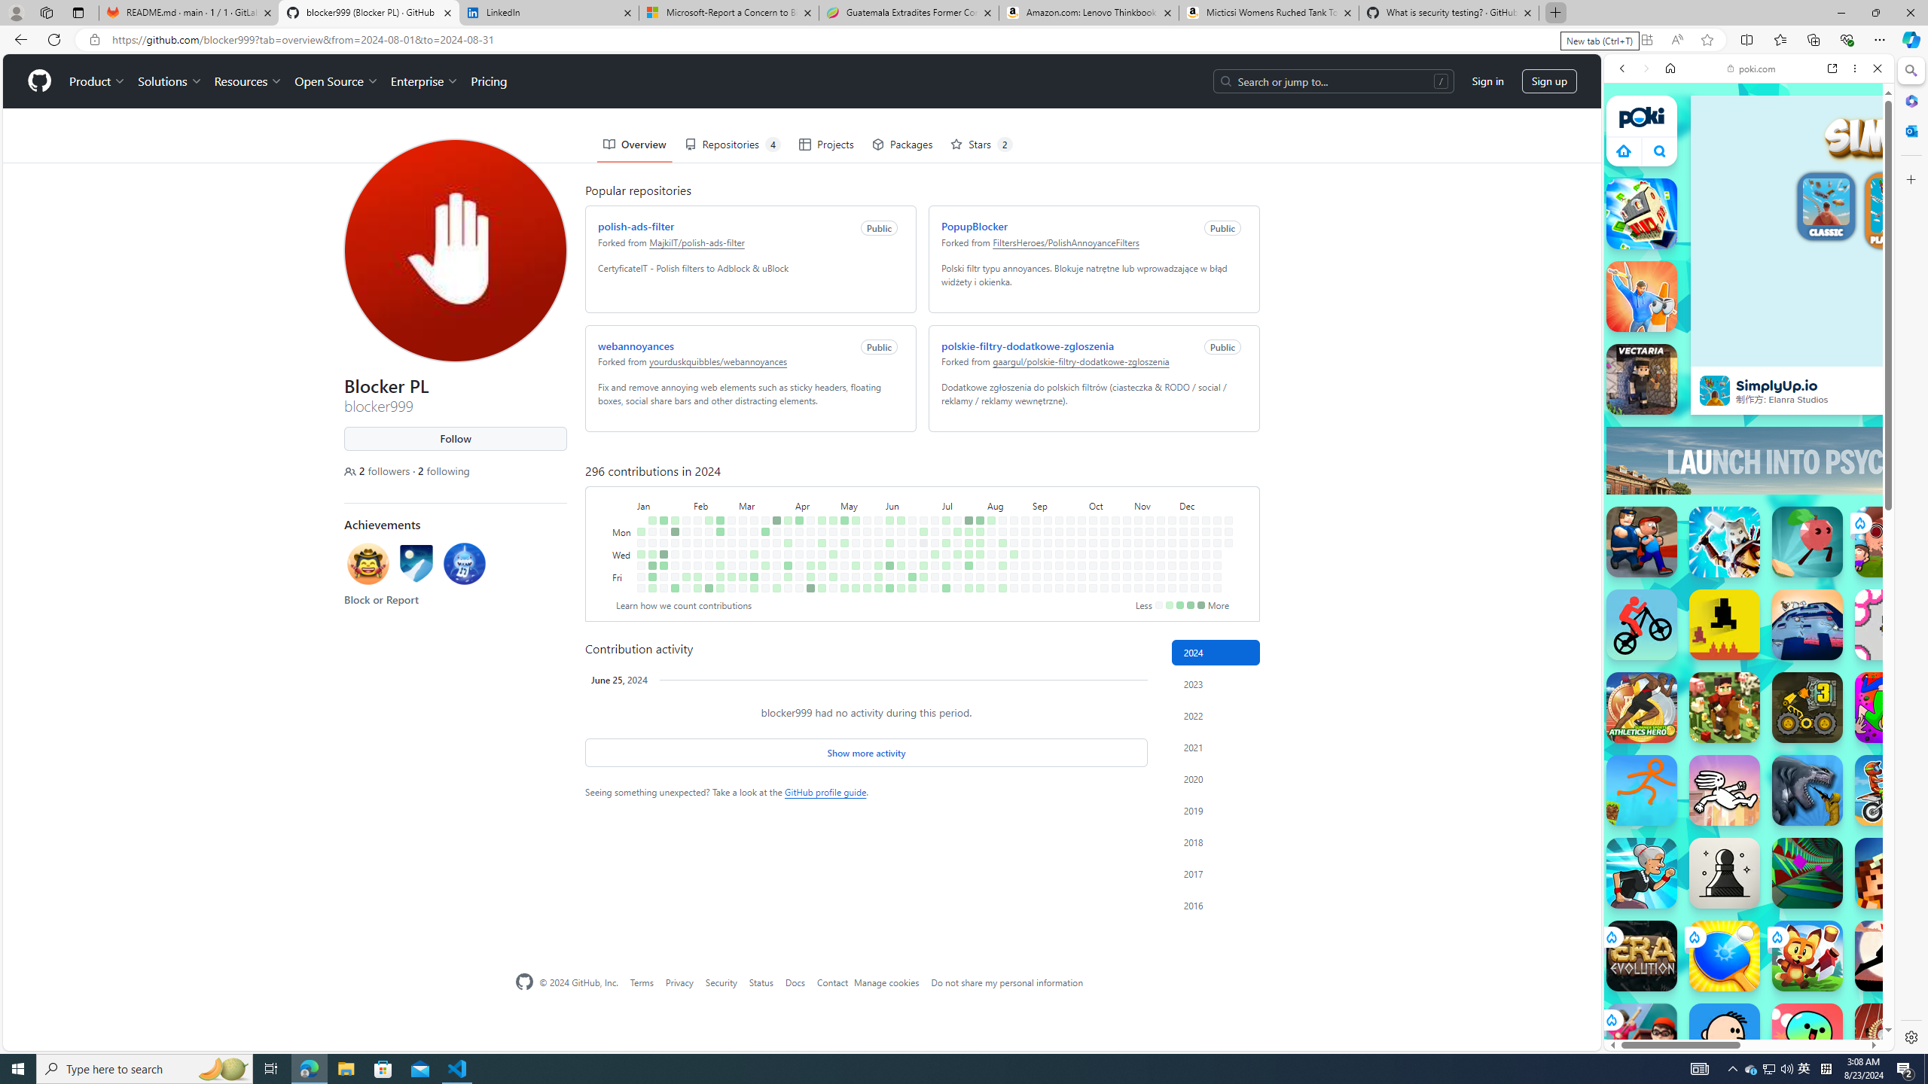 The width and height of the screenshot is (1928, 1084). I want to click on Blumgi Slime Blumgi Slime, so click(1807, 1039).